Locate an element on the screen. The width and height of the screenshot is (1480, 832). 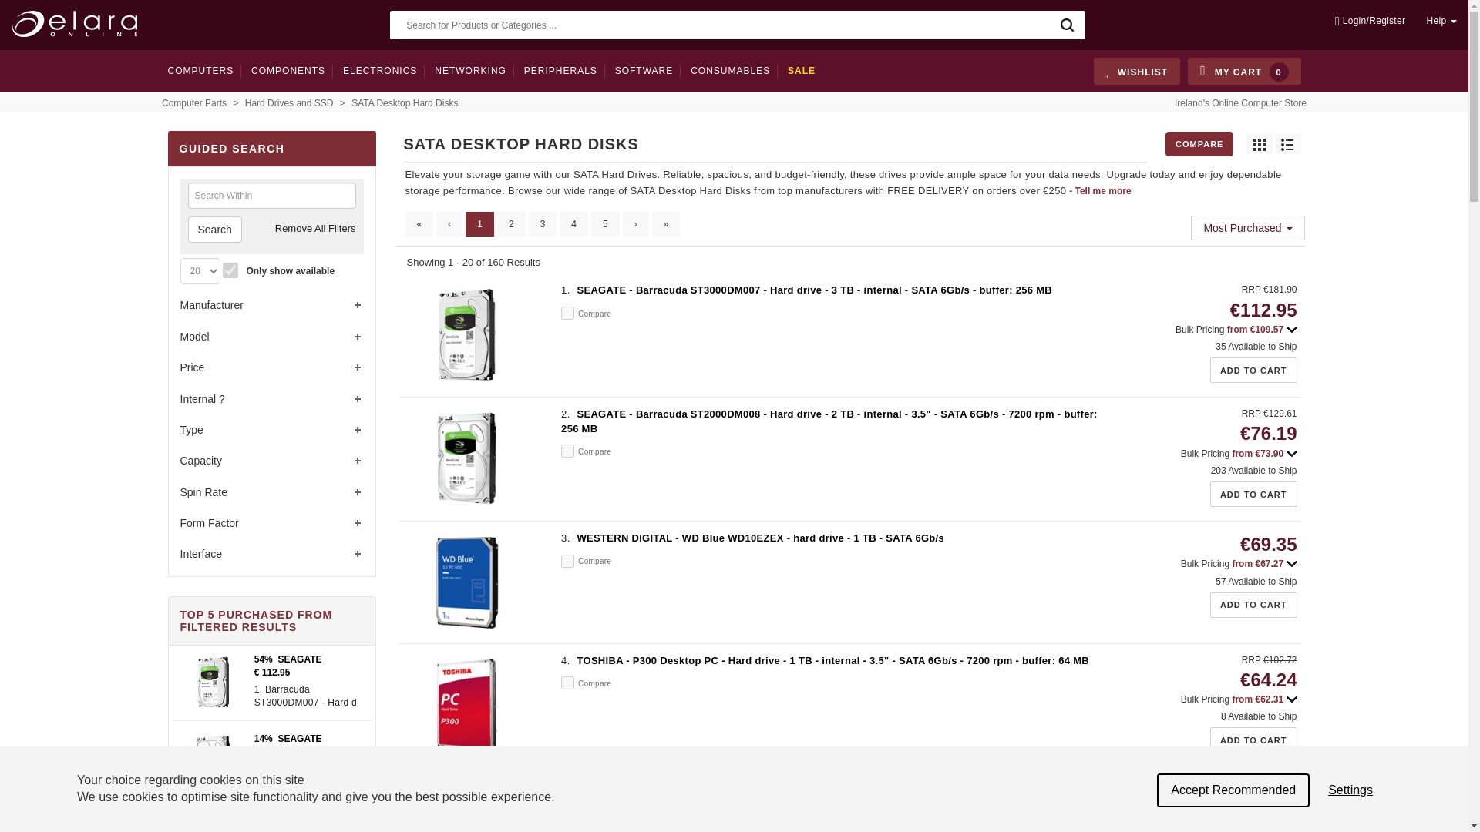
First Page is located at coordinates (419, 223).